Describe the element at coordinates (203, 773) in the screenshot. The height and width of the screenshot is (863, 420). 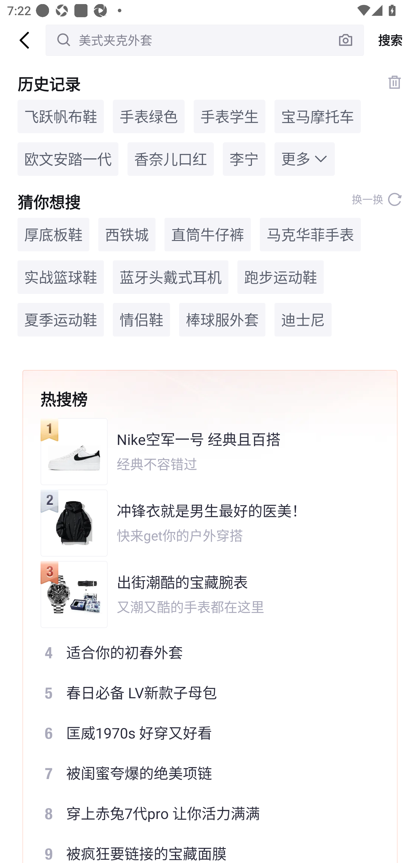
I see `7 被闺蜜夸爆的绝美项链` at that location.